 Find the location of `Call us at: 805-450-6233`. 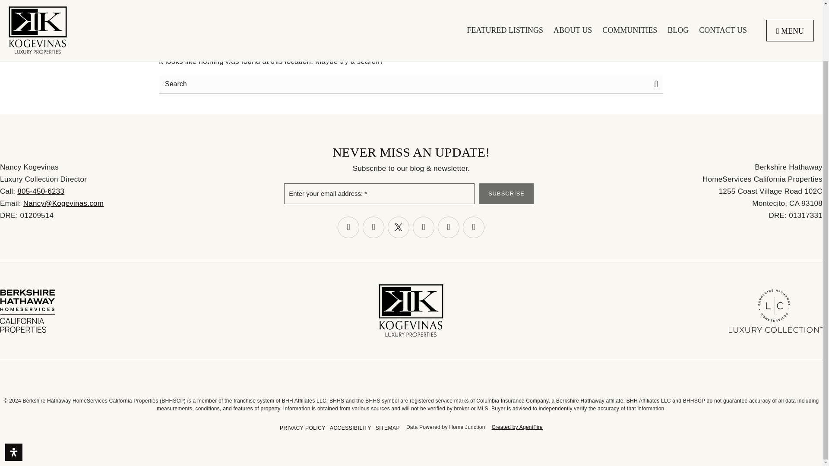

Call us at: 805-450-6233 is located at coordinates (41, 191).